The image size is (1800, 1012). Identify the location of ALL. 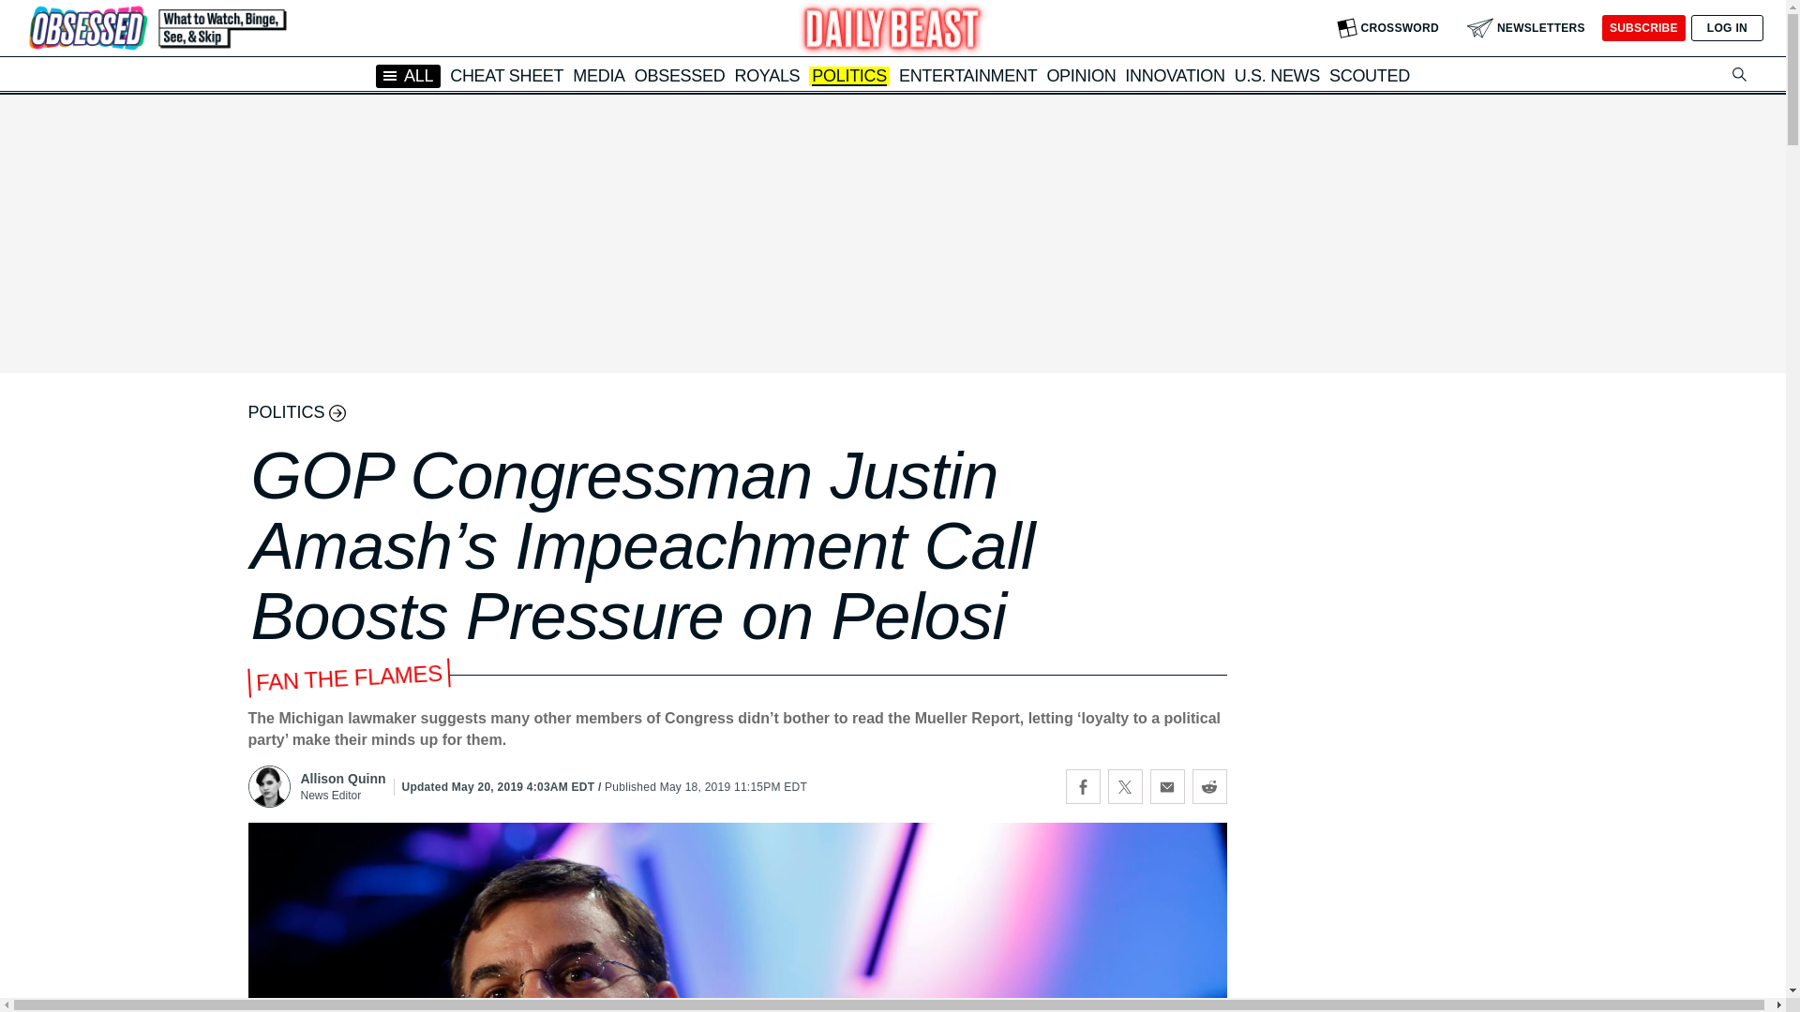
(409, 75).